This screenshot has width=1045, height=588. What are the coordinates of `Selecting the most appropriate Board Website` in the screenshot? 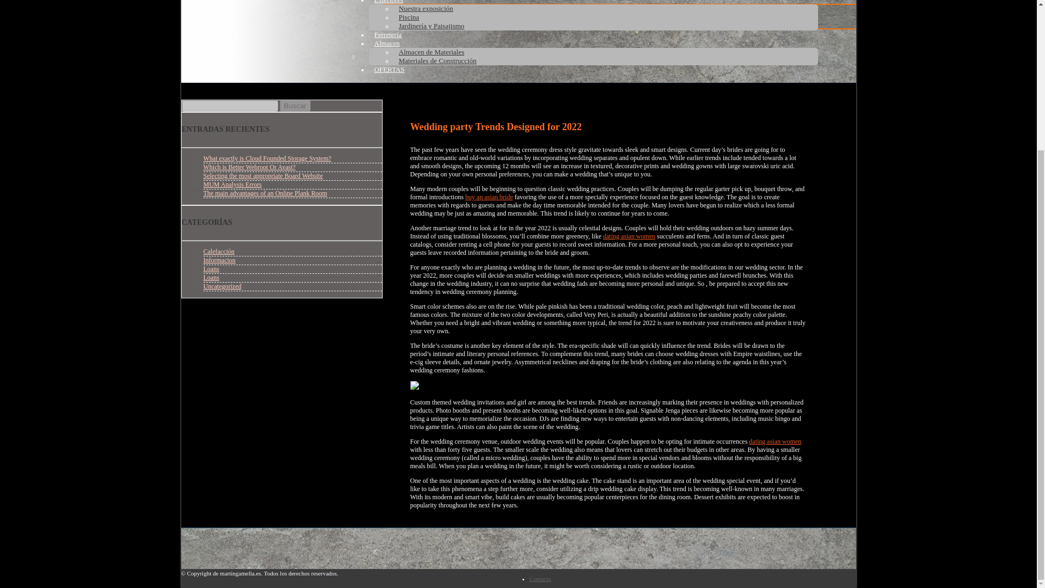 It's located at (263, 176).